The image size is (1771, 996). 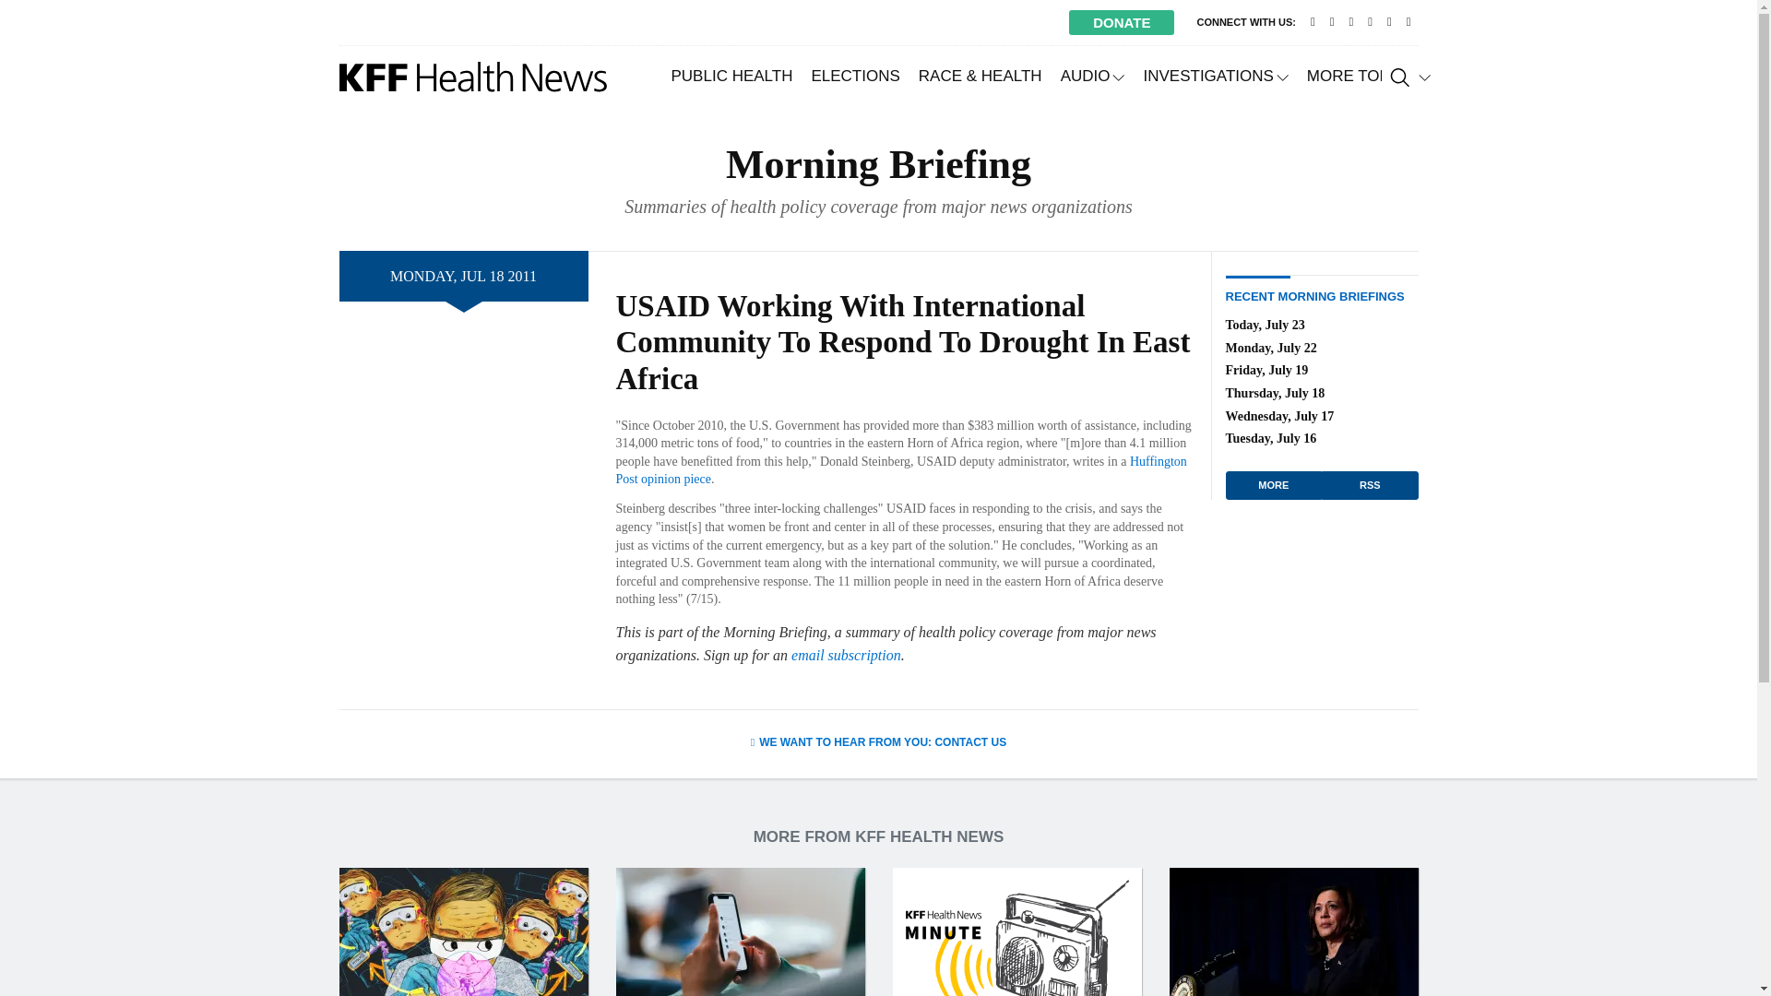 I want to click on Instagram, so click(x=1389, y=22).